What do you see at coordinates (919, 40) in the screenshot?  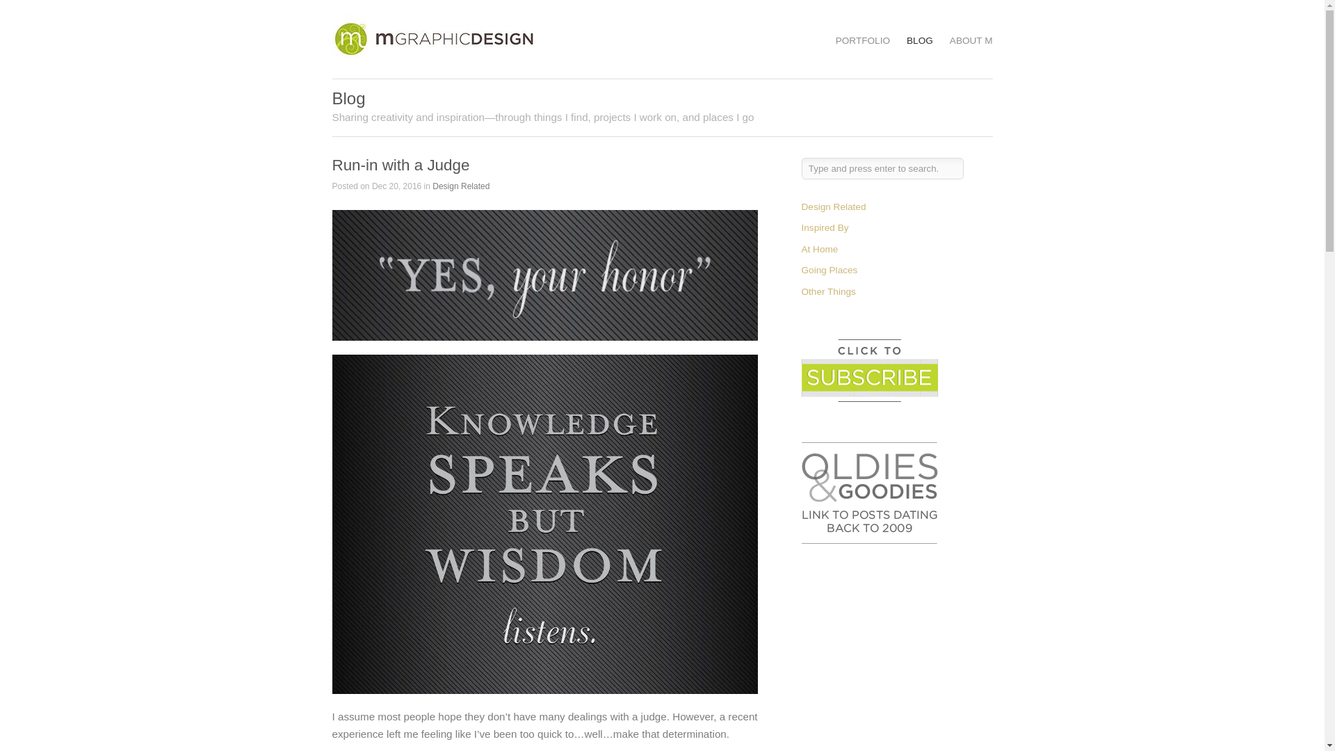 I see `BLOG` at bounding box center [919, 40].